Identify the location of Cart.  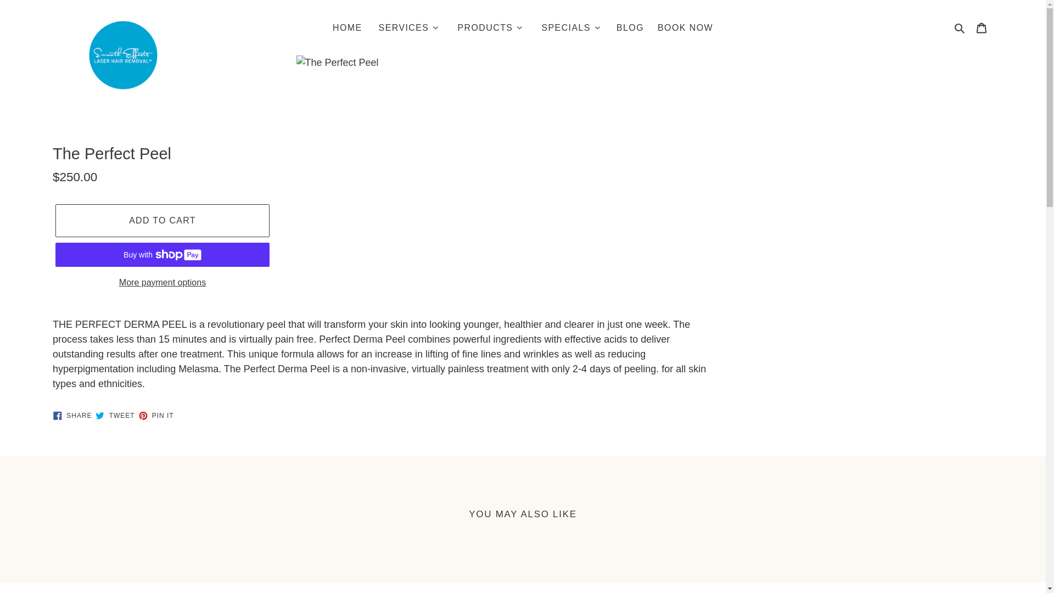
(981, 27).